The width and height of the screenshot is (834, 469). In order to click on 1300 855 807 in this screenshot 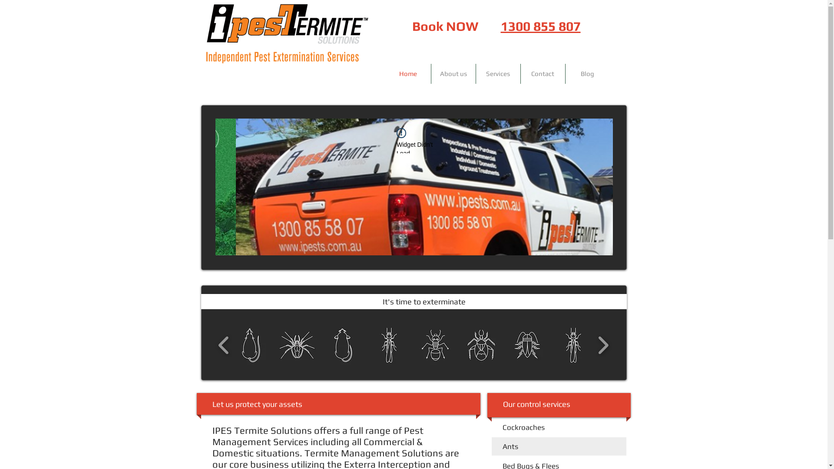, I will do `click(540, 26)`.